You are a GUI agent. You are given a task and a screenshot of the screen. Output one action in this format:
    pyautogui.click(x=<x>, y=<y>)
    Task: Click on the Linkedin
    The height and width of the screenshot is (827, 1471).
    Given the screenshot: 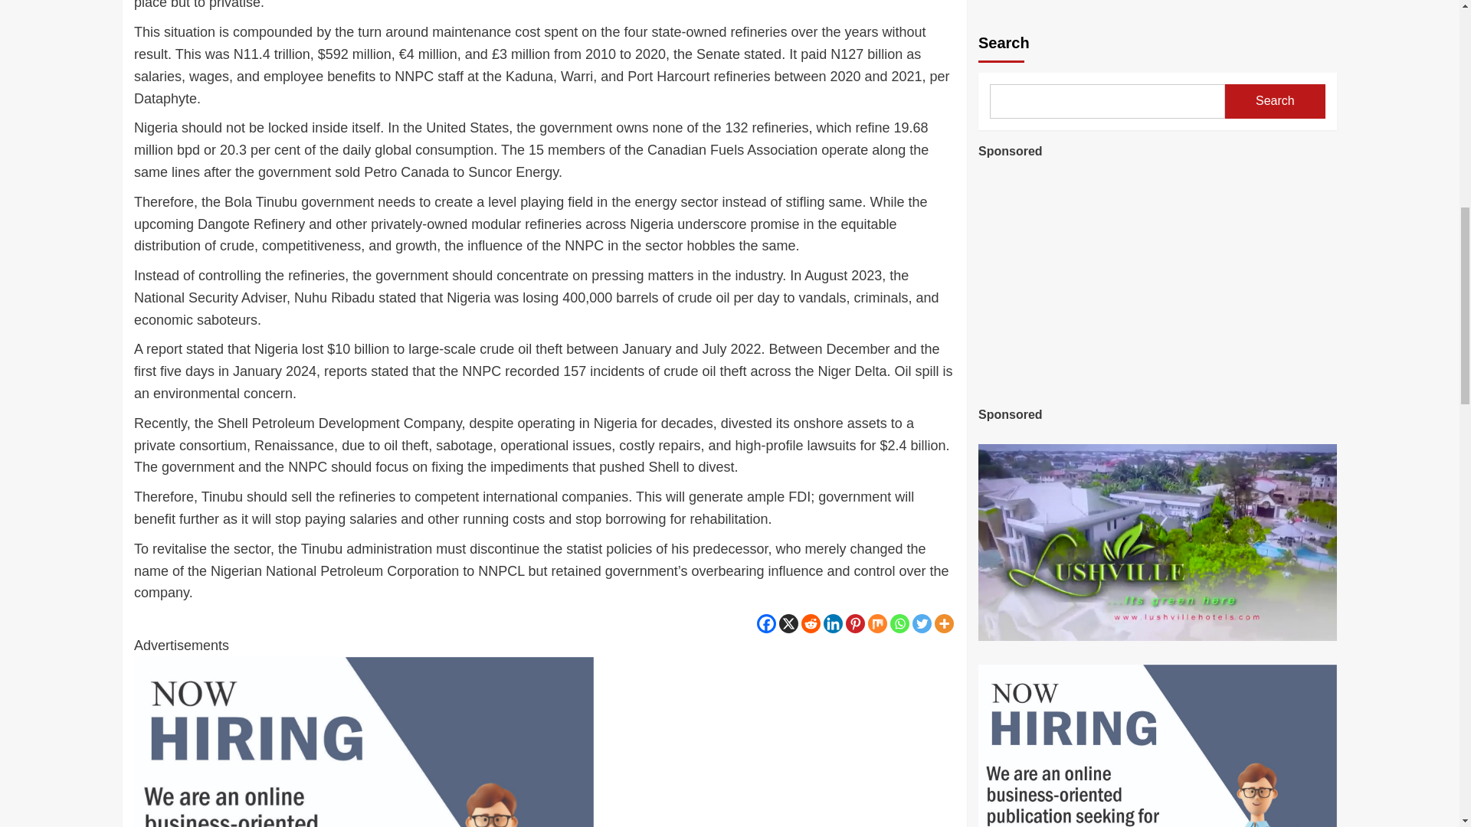 What is the action you would take?
    pyautogui.click(x=834, y=623)
    